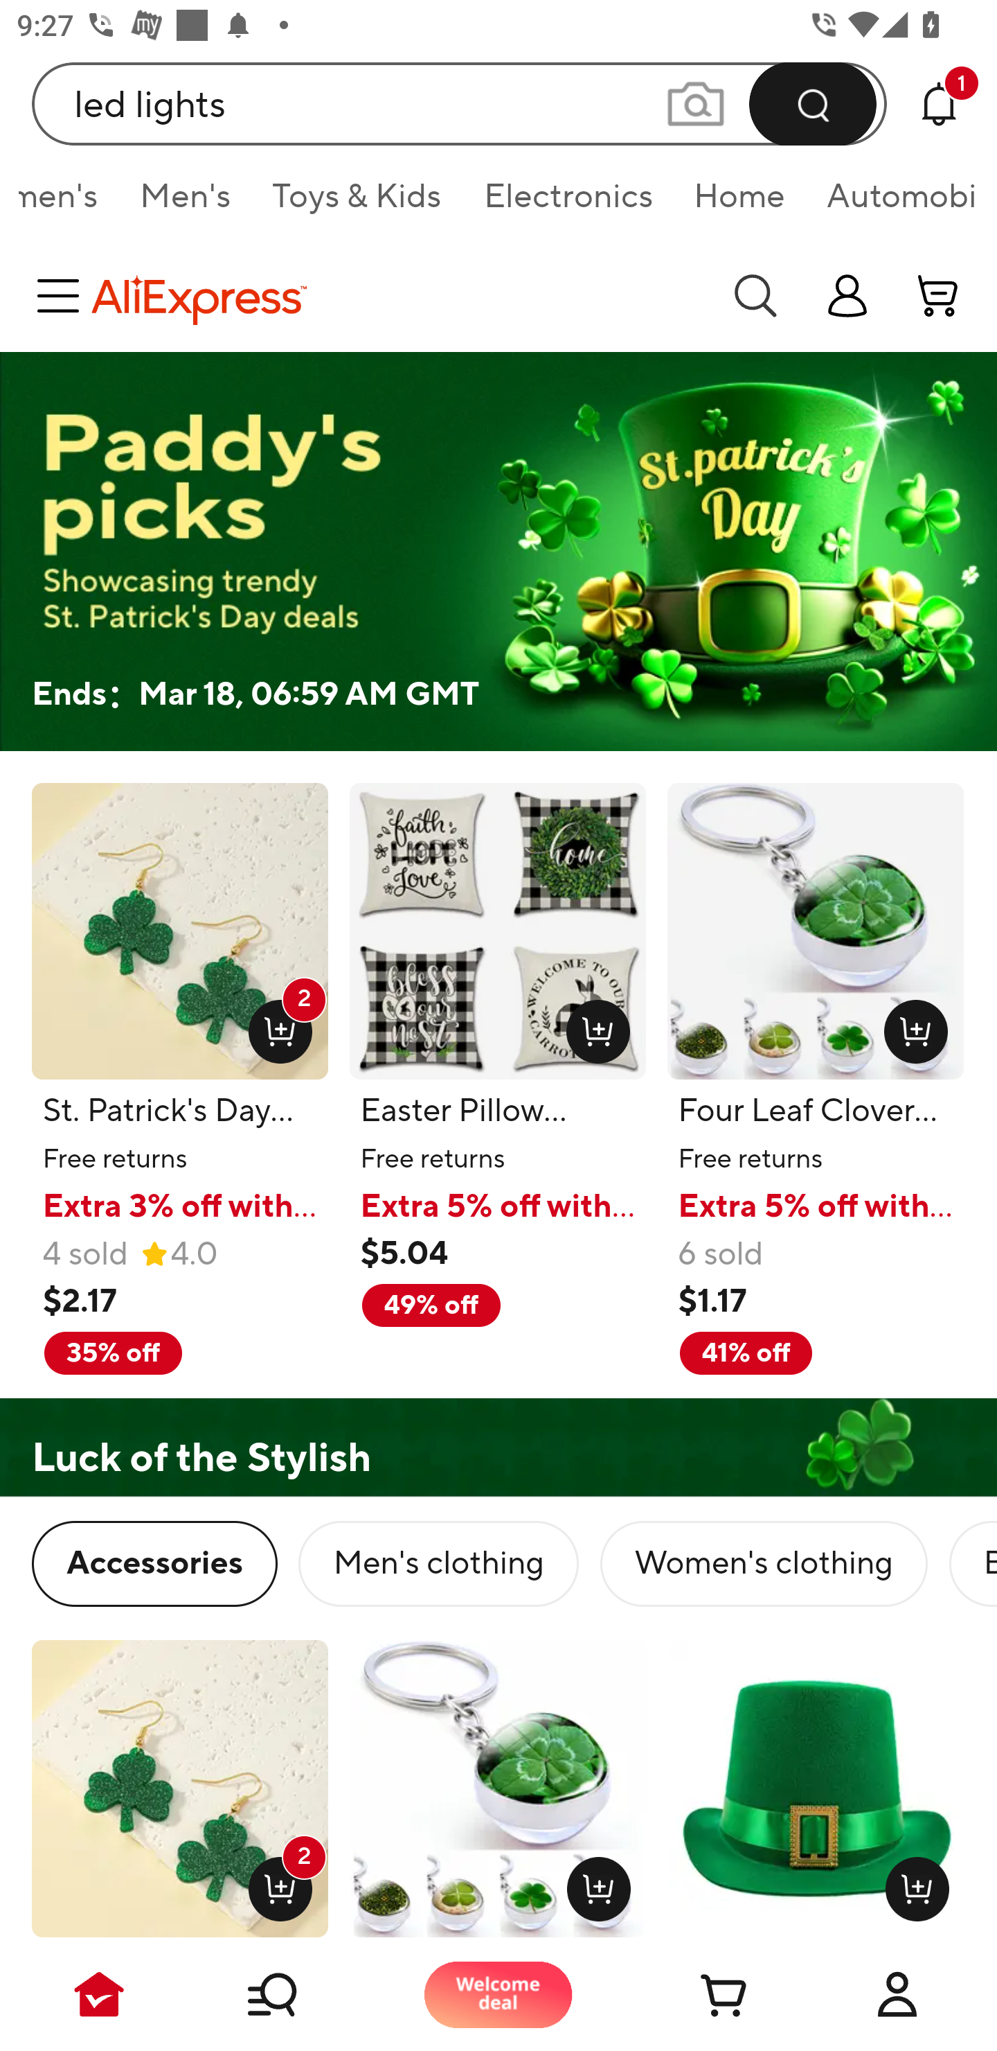 The height and width of the screenshot is (2051, 997). I want to click on Women's, so click(69, 204).